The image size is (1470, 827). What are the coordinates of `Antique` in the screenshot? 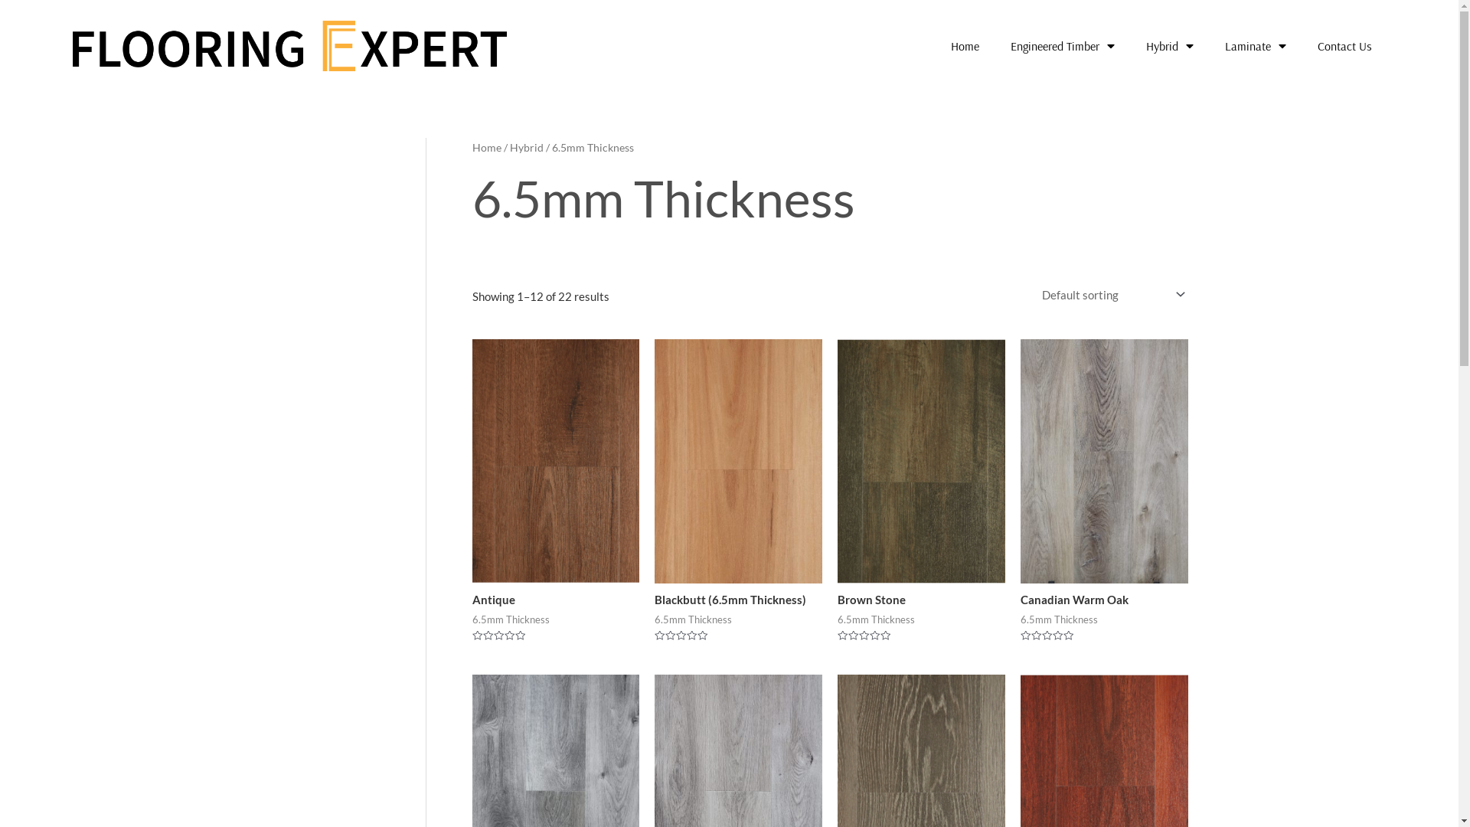 It's located at (556, 600).